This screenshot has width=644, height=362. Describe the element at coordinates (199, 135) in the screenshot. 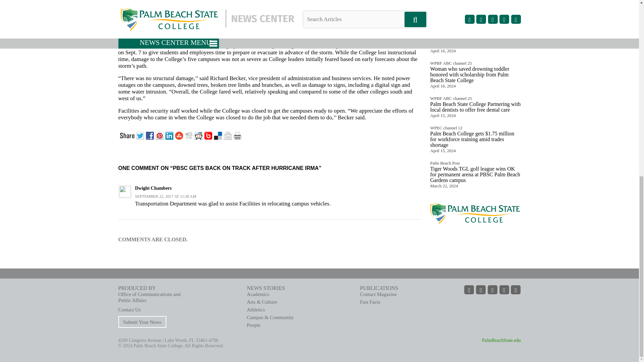

I see `Reddit` at that location.